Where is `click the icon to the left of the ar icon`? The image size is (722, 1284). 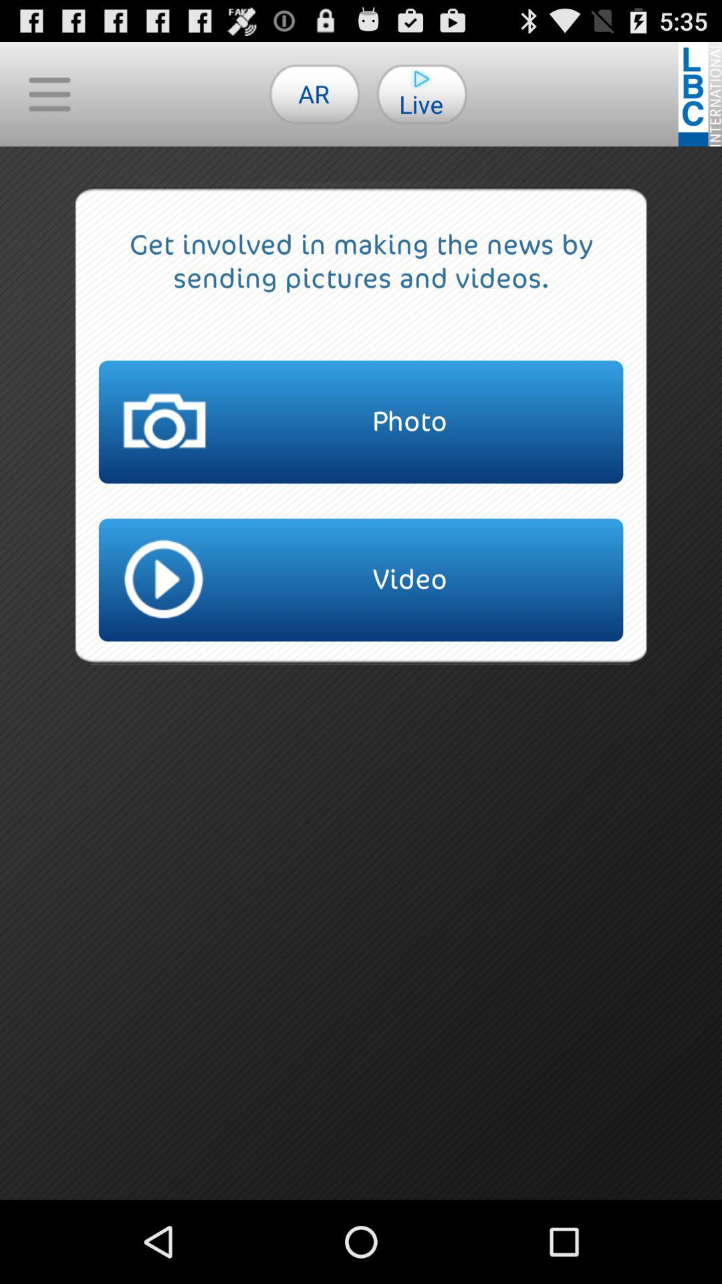 click the icon to the left of the ar icon is located at coordinates (49, 94).